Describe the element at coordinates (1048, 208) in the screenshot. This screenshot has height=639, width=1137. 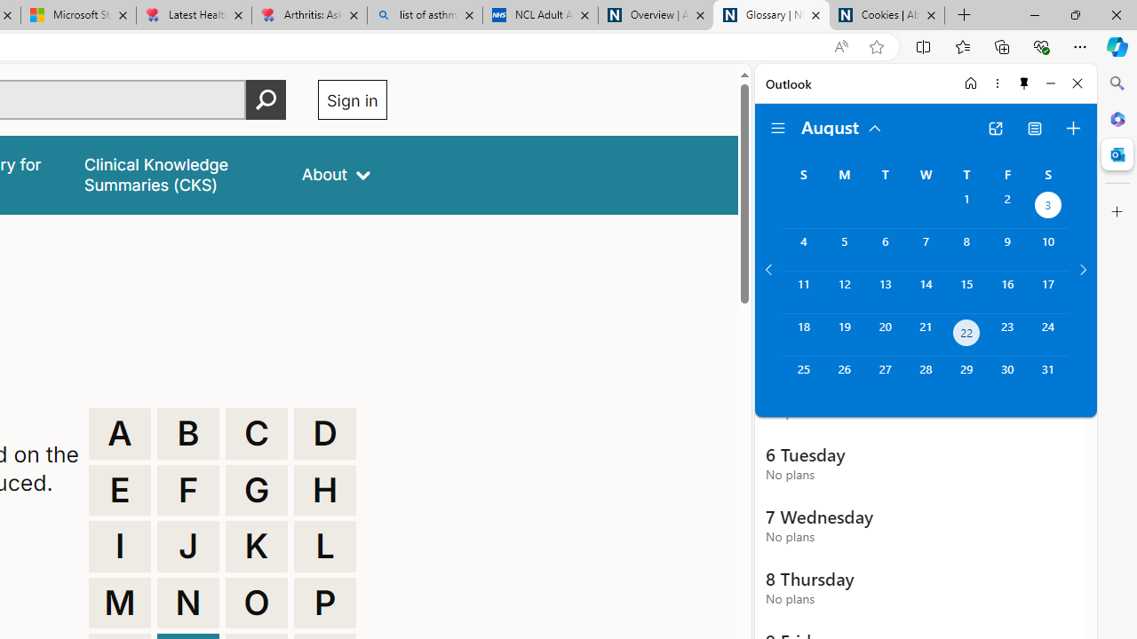
I see `Saturday, August 3, 2024. Date selected. ` at that location.